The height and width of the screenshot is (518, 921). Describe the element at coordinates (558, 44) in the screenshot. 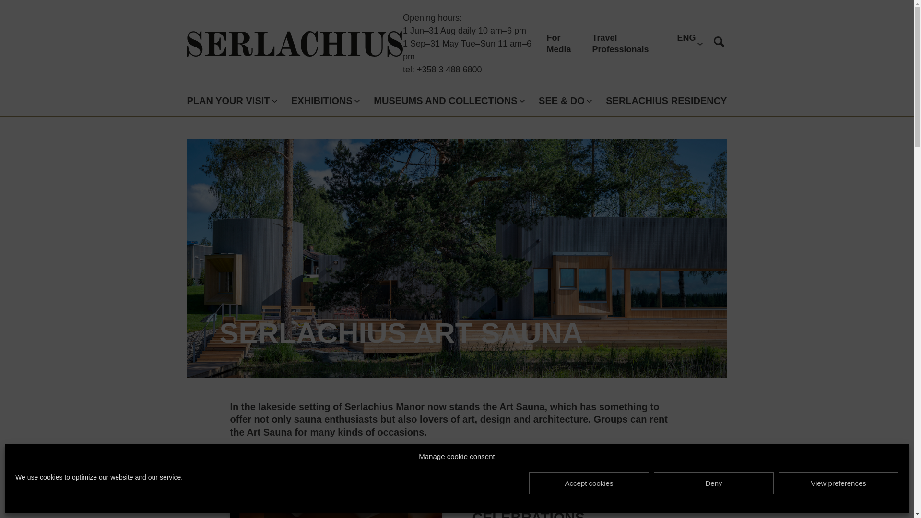

I see `For Media` at that location.